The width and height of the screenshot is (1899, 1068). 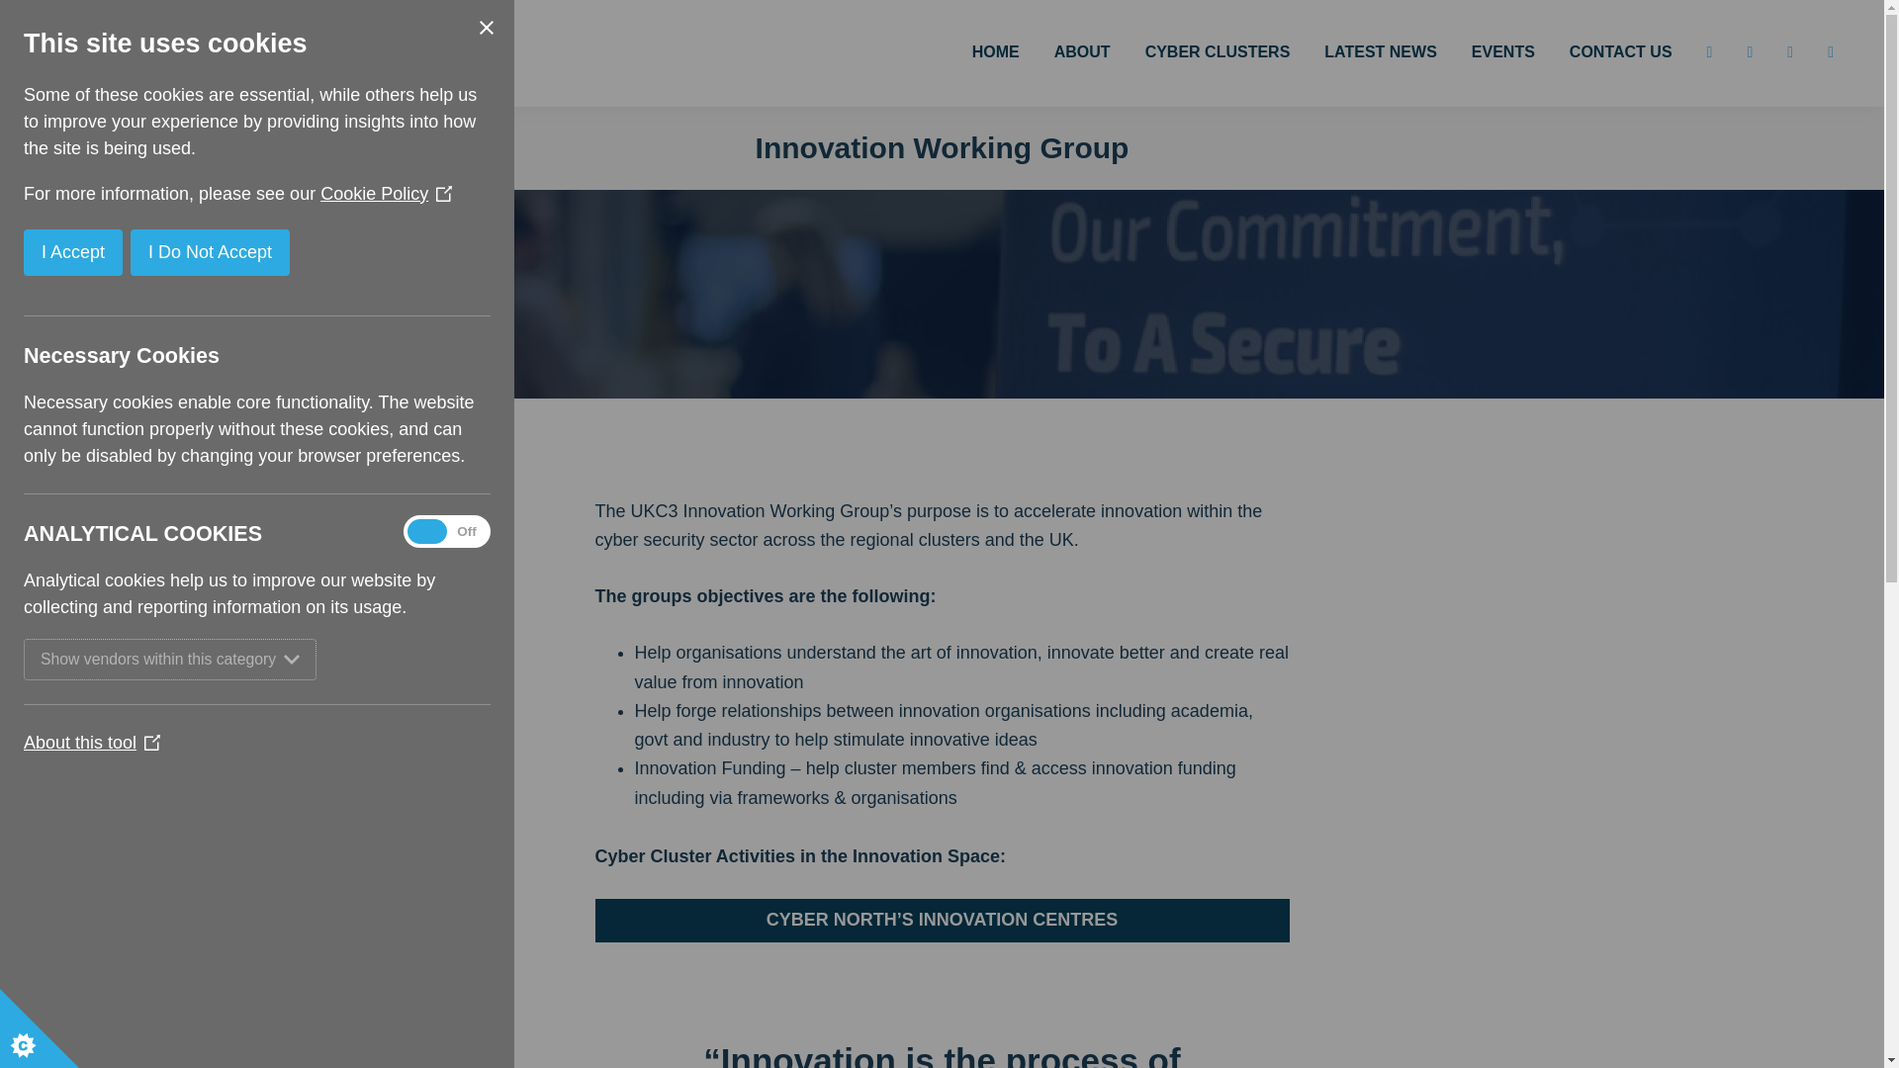 I want to click on CONTACT US, so click(x=1621, y=52).